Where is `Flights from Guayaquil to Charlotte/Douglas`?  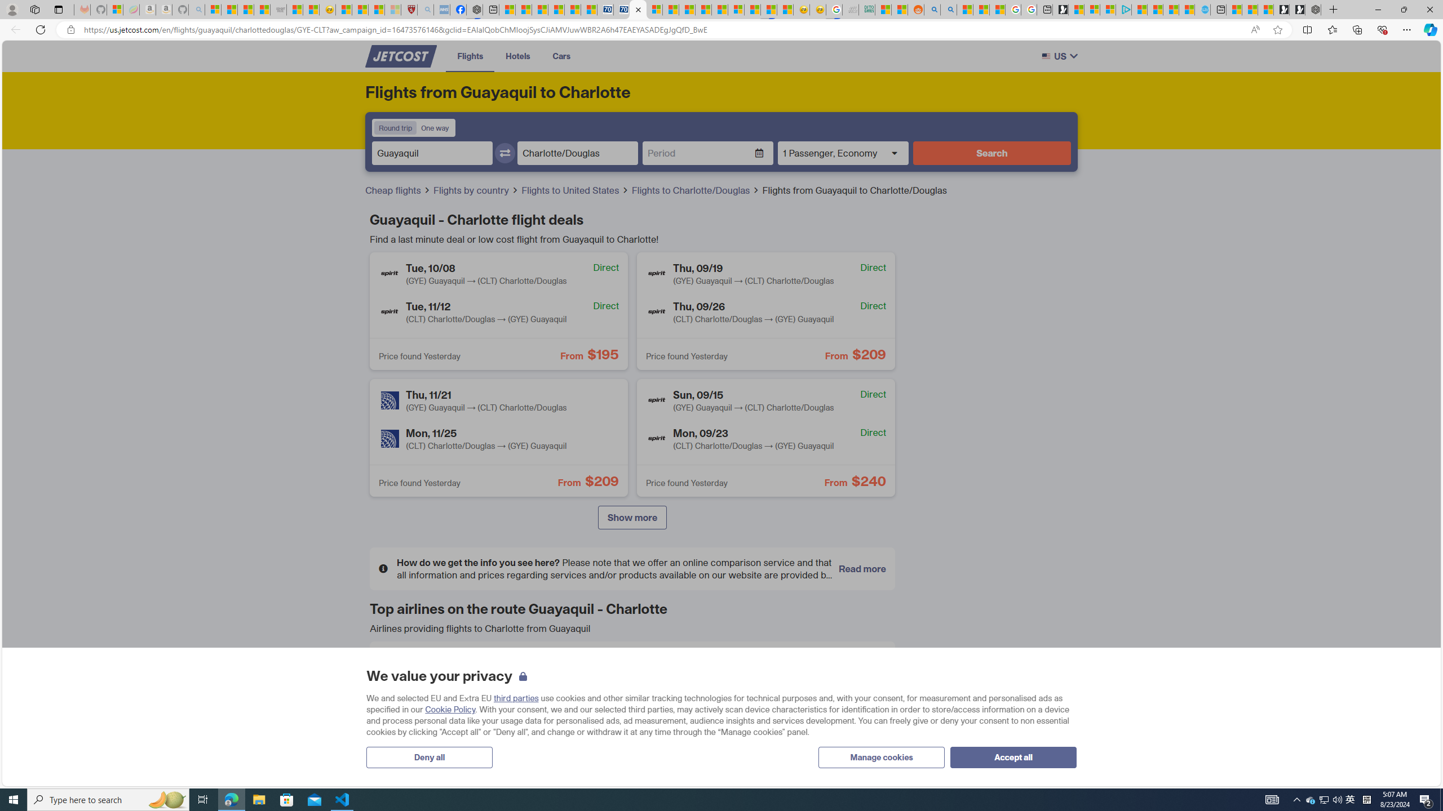 Flights from Guayaquil to Charlotte/Douglas is located at coordinates (854, 190).